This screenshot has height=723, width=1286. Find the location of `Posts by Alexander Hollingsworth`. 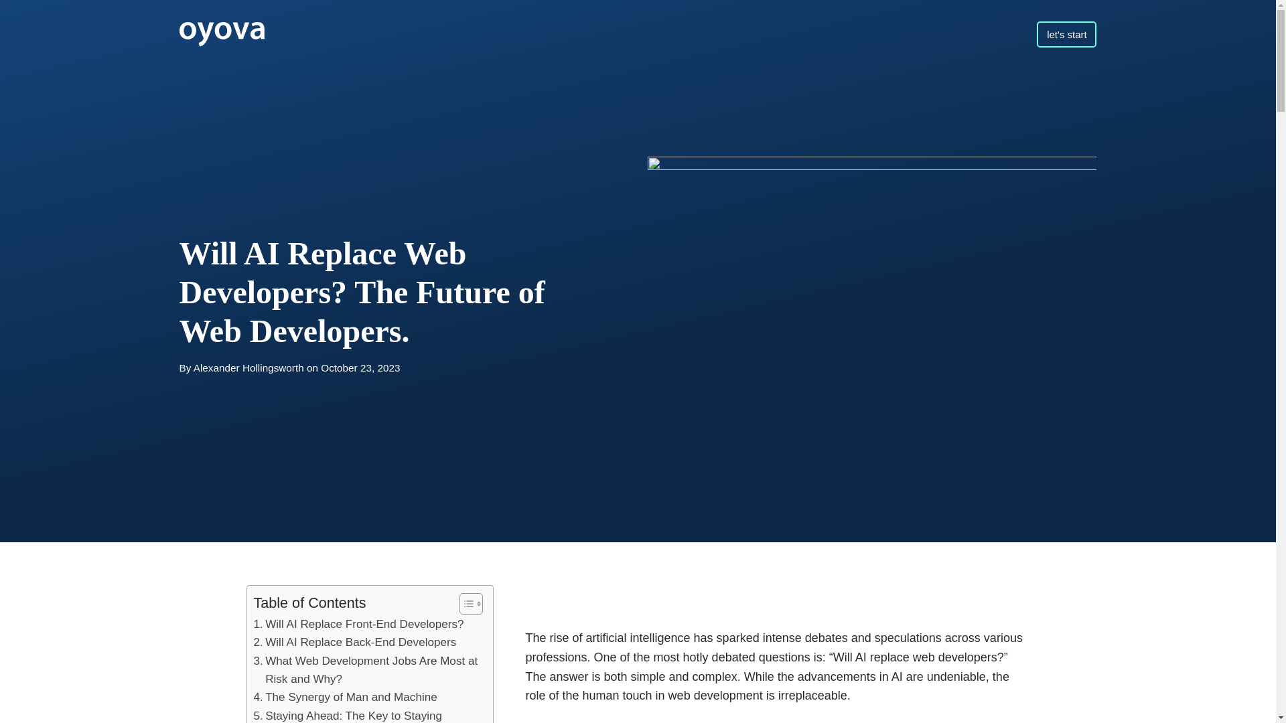

Posts by Alexander Hollingsworth is located at coordinates (248, 368).